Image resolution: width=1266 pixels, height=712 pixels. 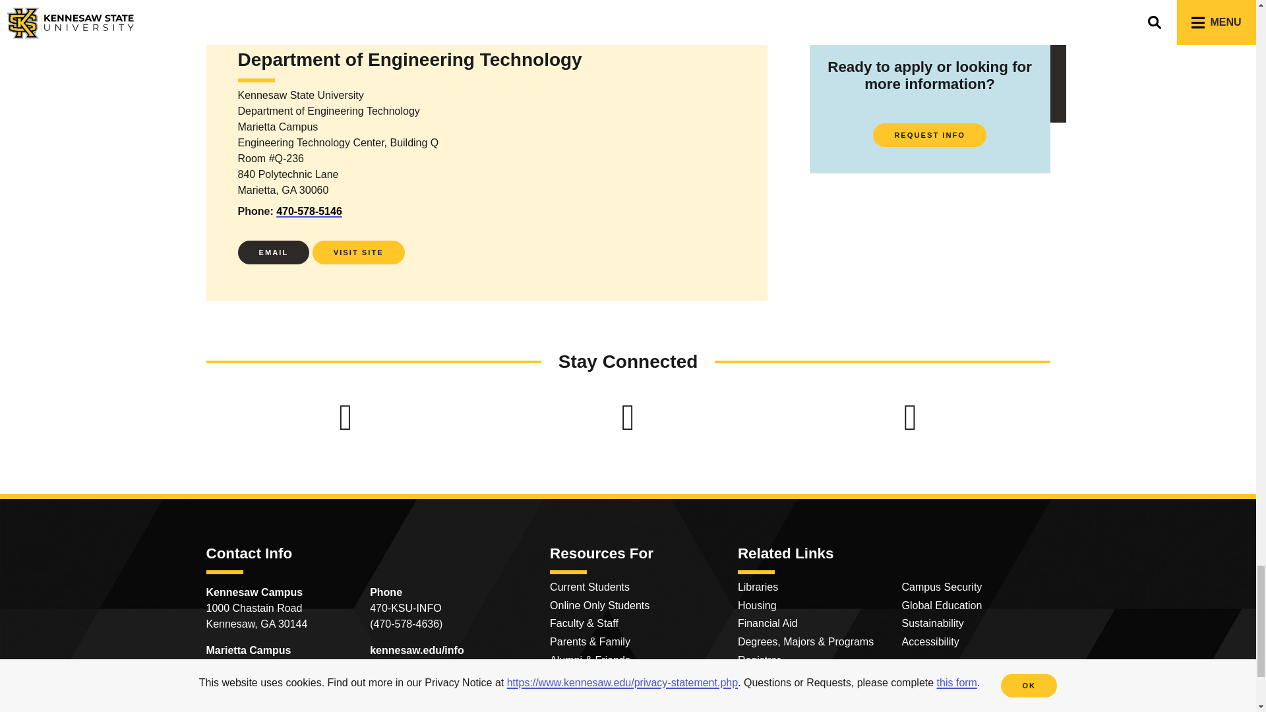 What do you see at coordinates (628, 417) in the screenshot?
I see `LinkedIn` at bounding box center [628, 417].